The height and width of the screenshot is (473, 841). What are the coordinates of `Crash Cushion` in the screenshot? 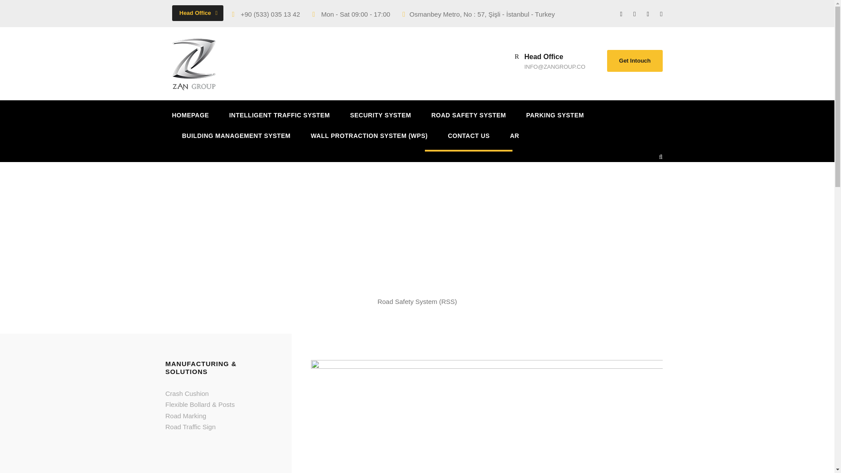 It's located at (187, 393).